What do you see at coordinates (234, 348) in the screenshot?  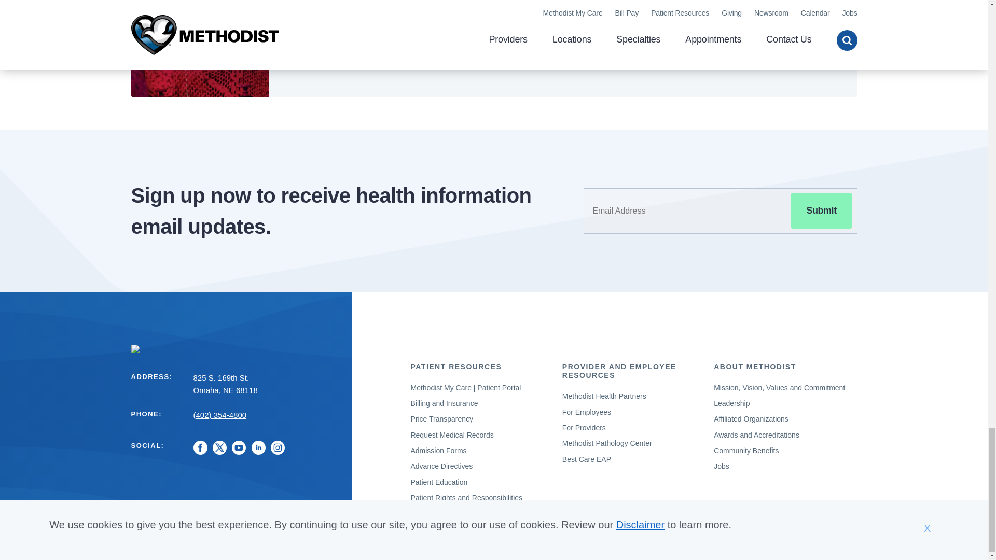 I see `Methodist Health System` at bounding box center [234, 348].